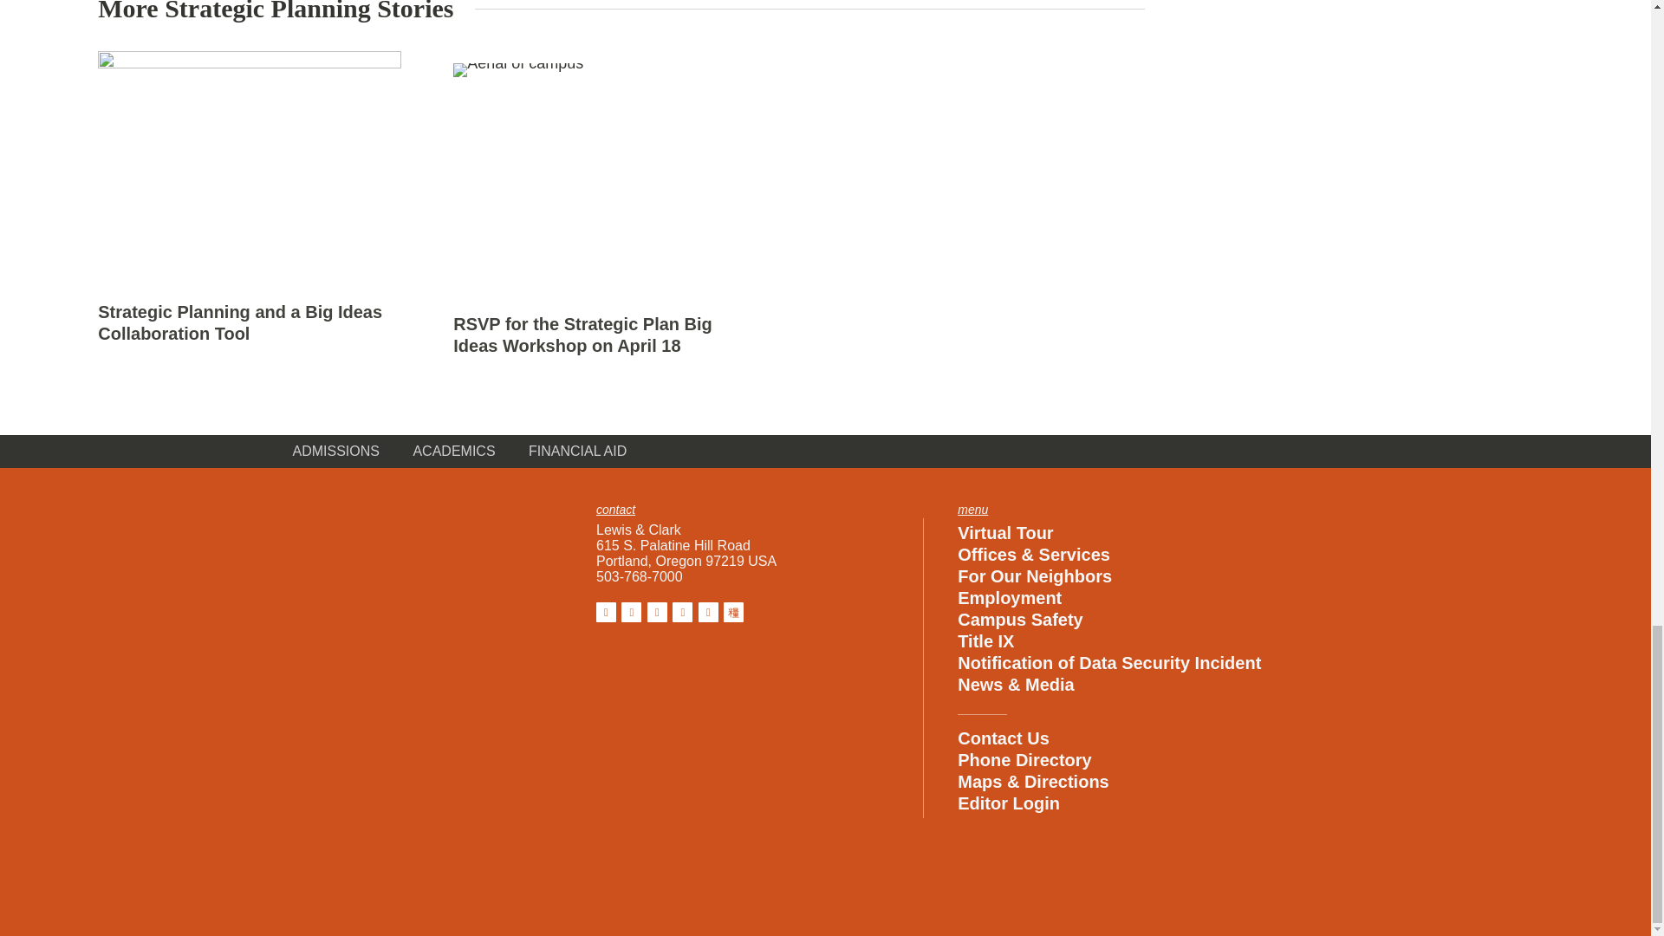  Describe the element at coordinates (681, 612) in the screenshot. I see `View our LinkedIn` at that location.